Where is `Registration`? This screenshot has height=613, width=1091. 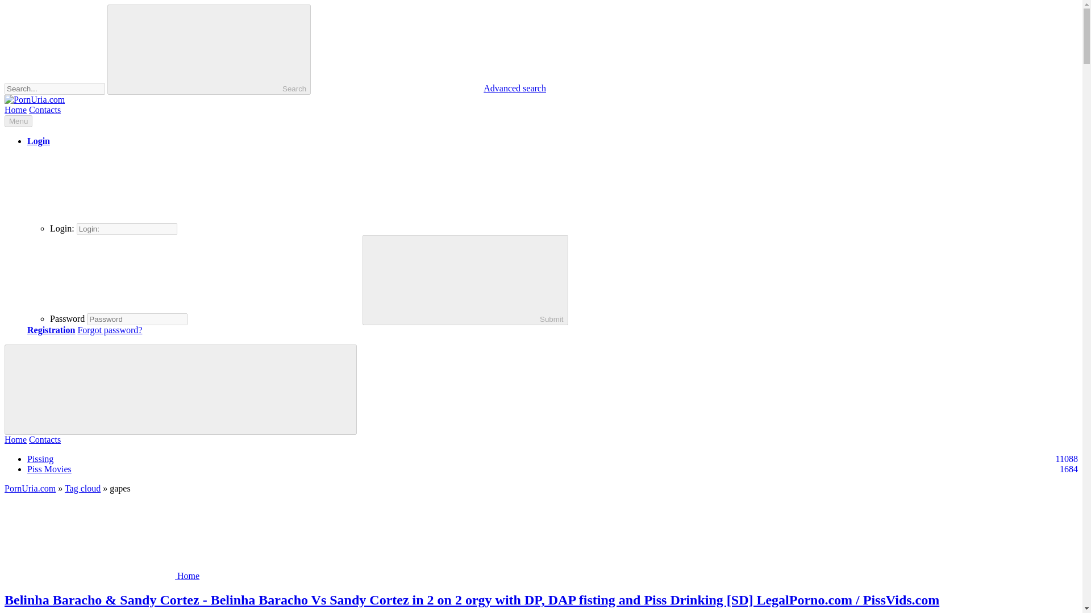
Registration is located at coordinates (51, 330).